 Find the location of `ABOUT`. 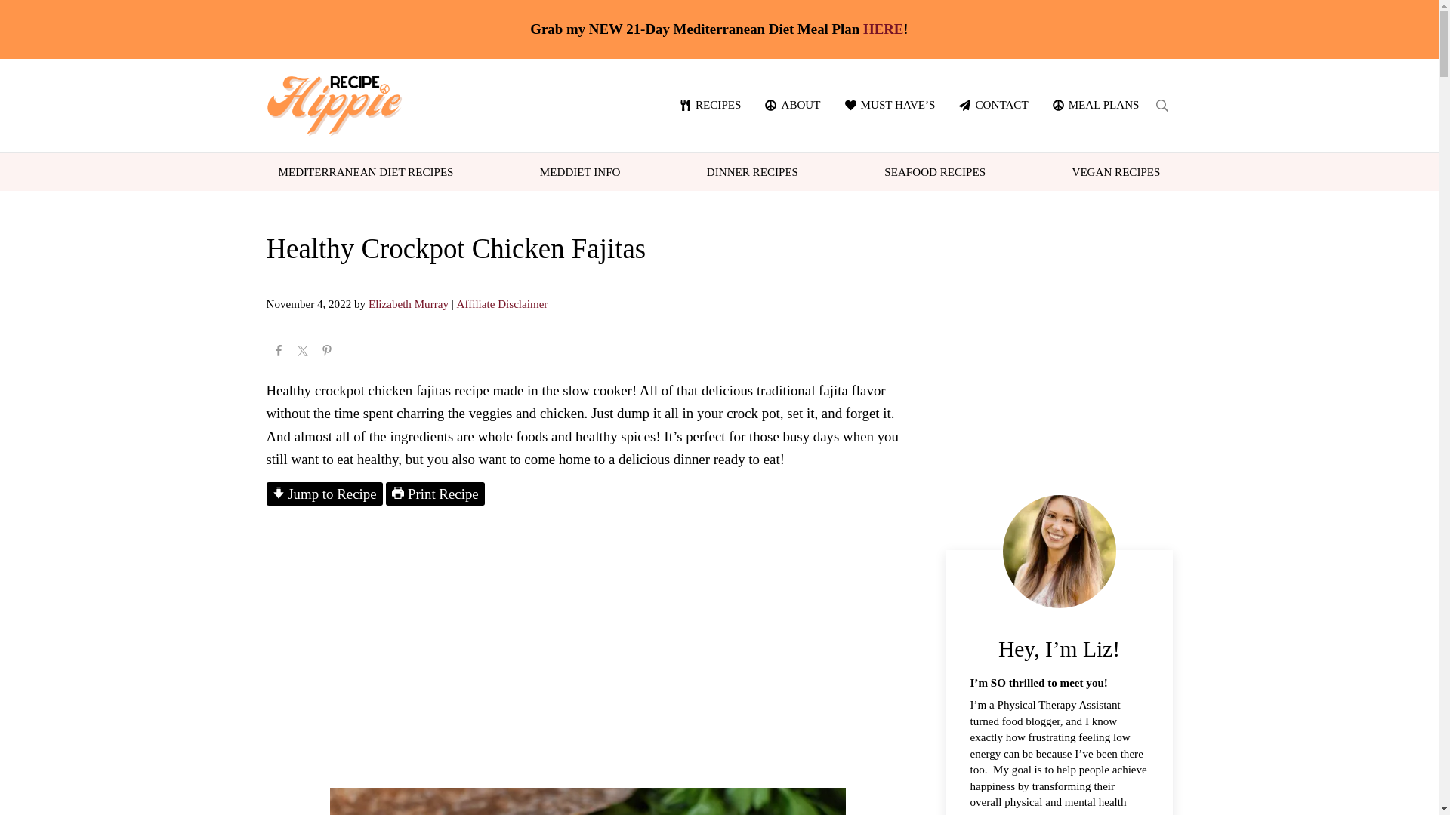

ABOUT is located at coordinates (792, 105).